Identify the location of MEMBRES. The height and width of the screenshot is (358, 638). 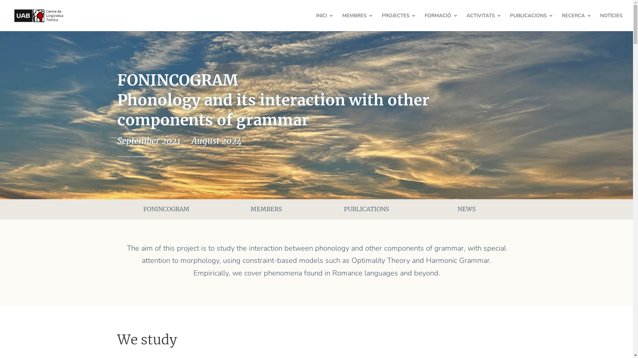
(358, 22).